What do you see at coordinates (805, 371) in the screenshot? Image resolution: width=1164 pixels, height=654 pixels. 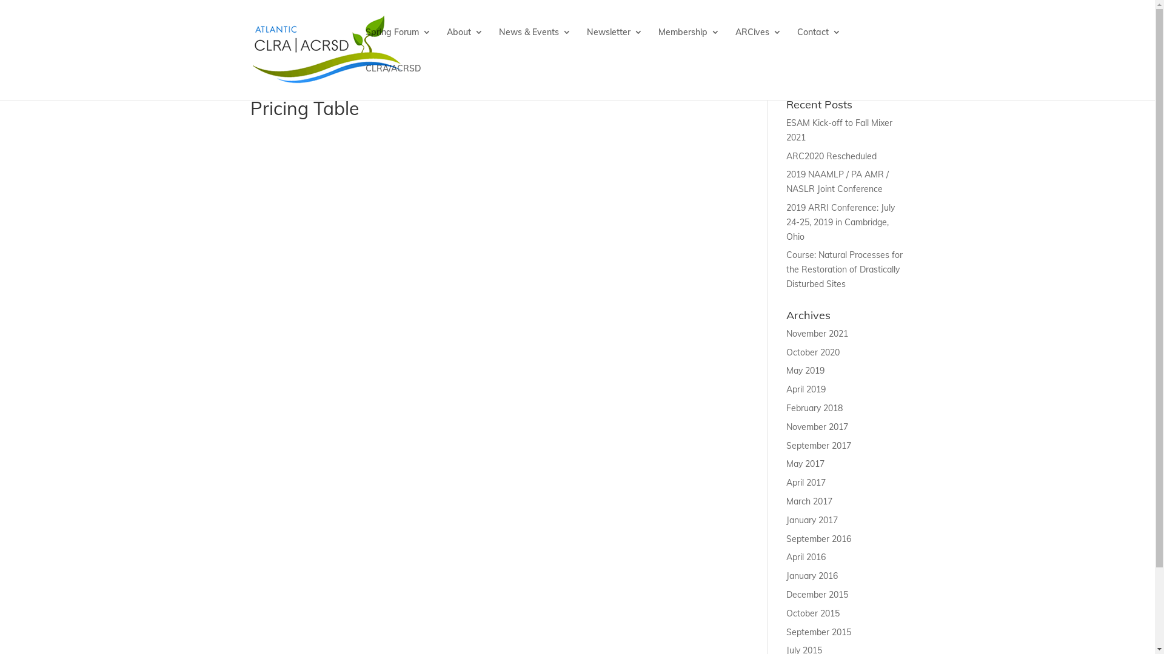 I see `May 2019` at bounding box center [805, 371].